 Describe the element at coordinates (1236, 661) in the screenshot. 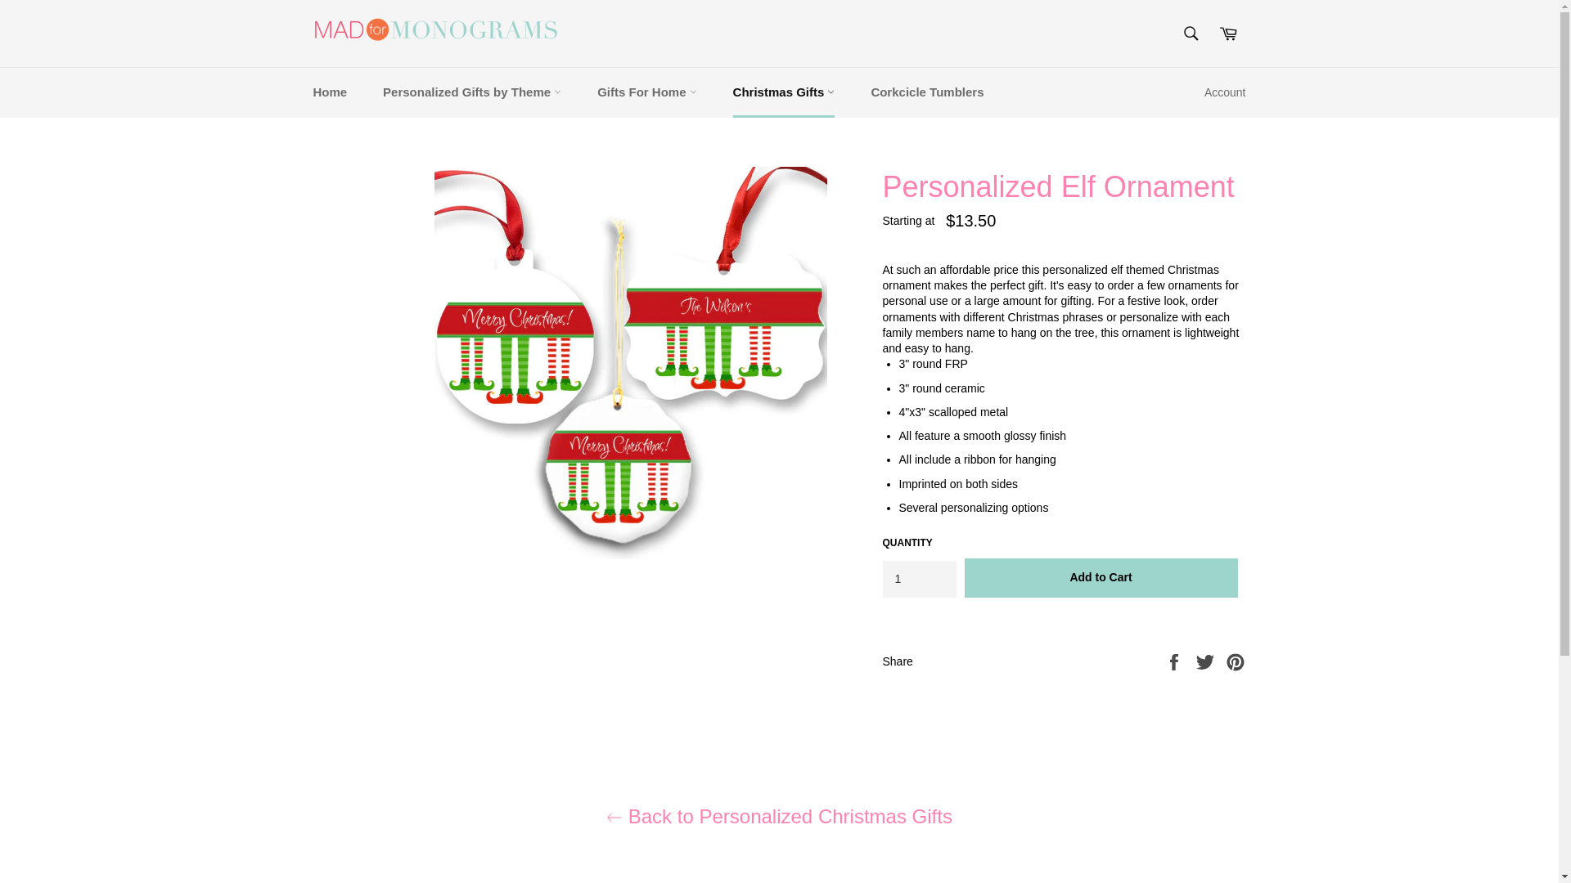

I see `Pin on Pinterest` at that location.